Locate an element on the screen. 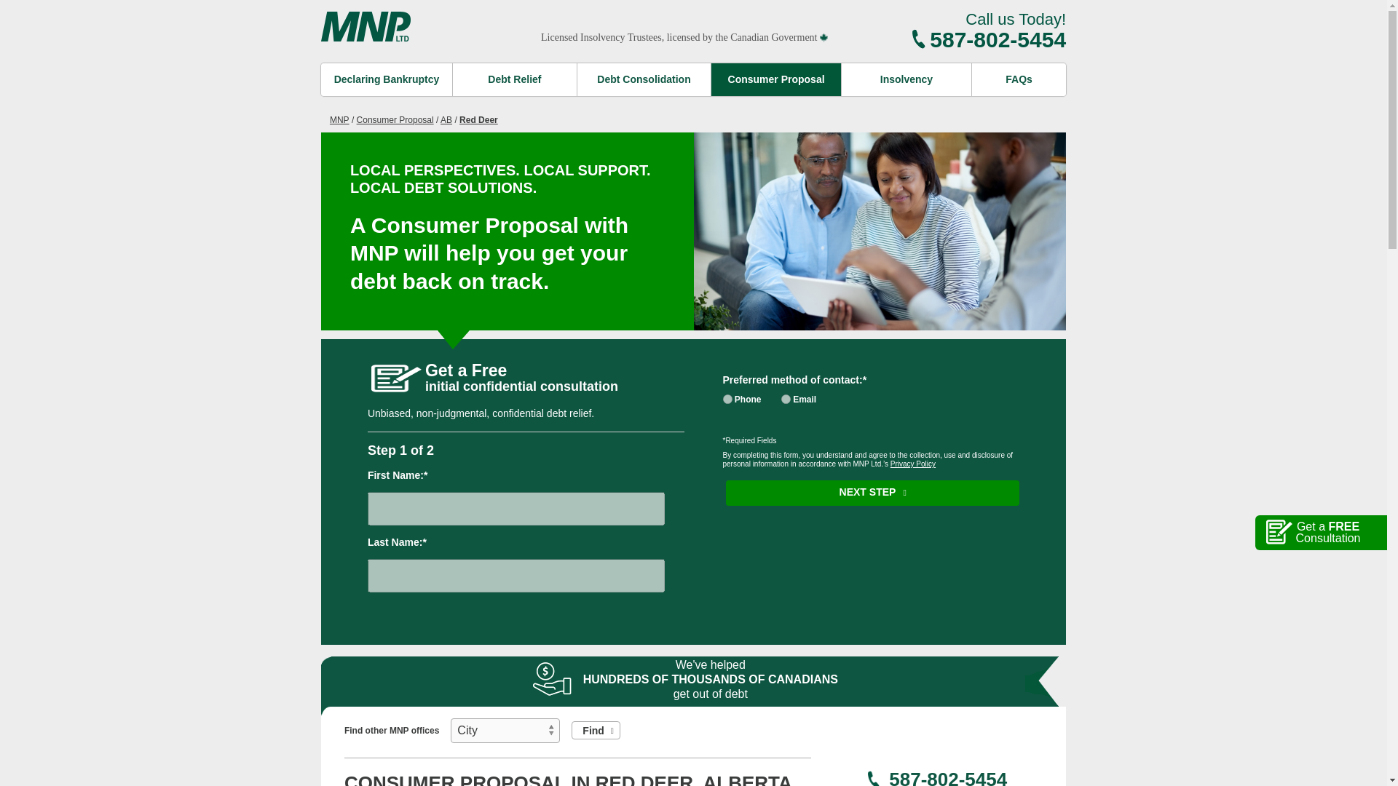 This screenshot has height=786, width=1398. Phone is located at coordinates (386, 79).